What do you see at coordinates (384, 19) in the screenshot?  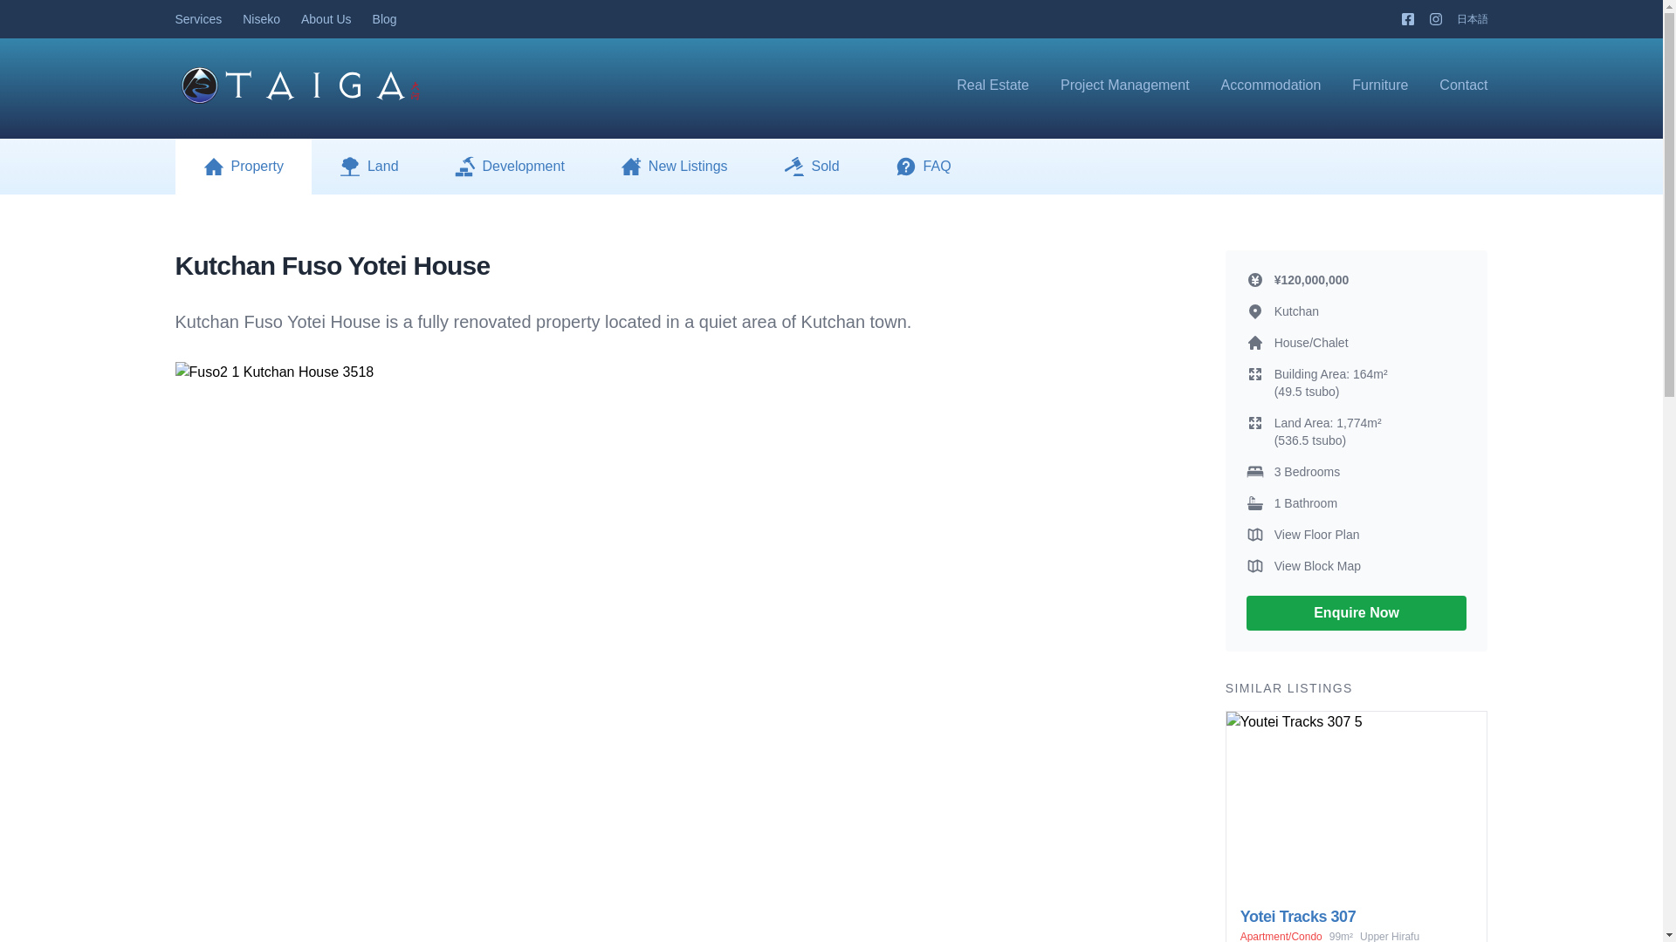 I see `Blog` at bounding box center [384, 19].